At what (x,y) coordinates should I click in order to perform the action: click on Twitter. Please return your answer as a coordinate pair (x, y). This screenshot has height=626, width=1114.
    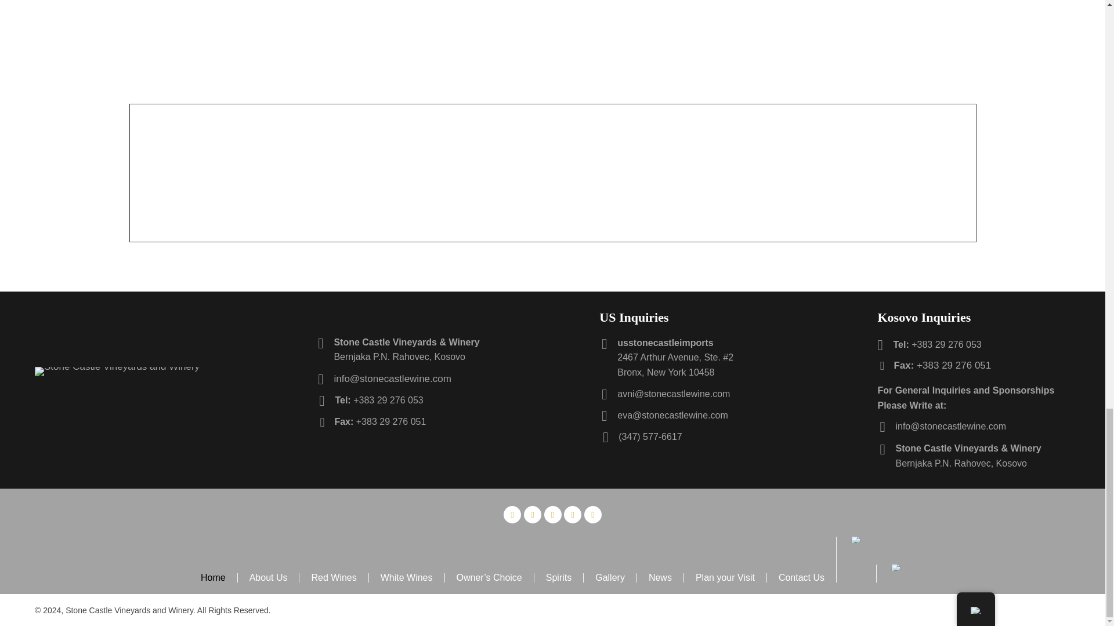
    Looking at the image, I should click on (552, 514).